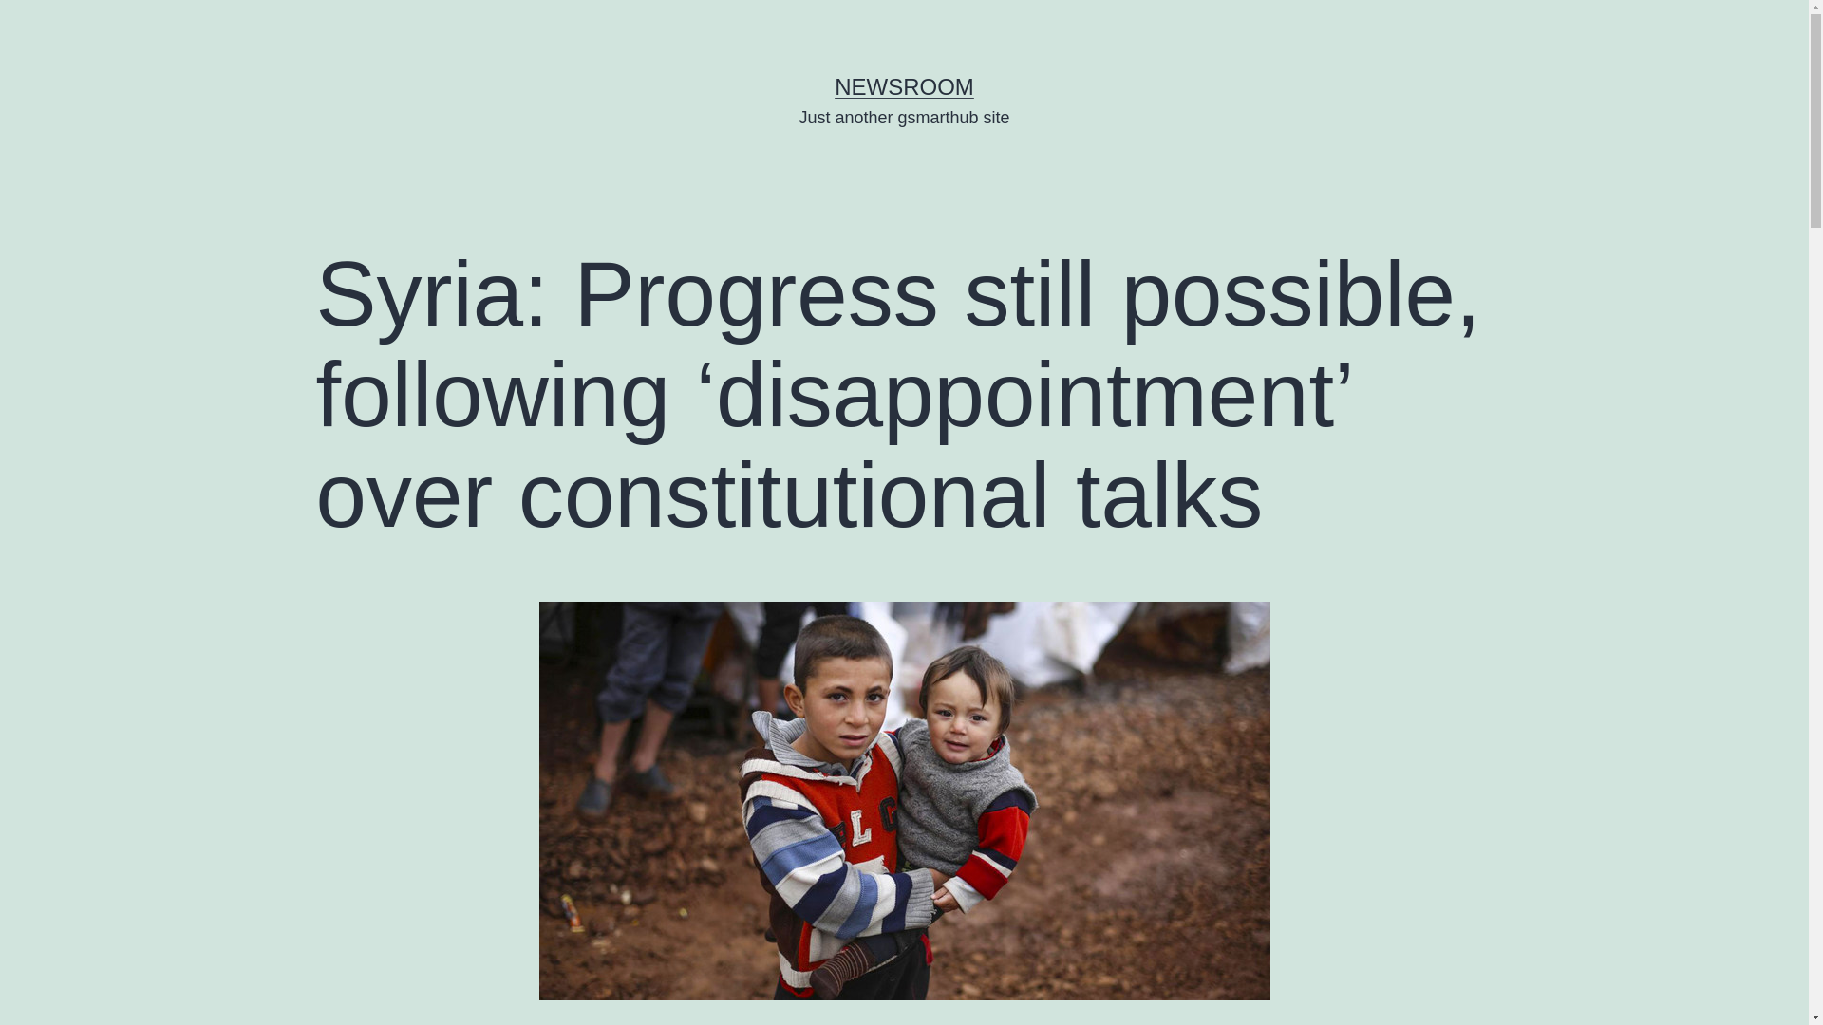 The width and height of the screenshot is (1823, 1025). Describe the element at coordinates (904, 85) in the screenshot. I see `NEWSROOM` at that location.